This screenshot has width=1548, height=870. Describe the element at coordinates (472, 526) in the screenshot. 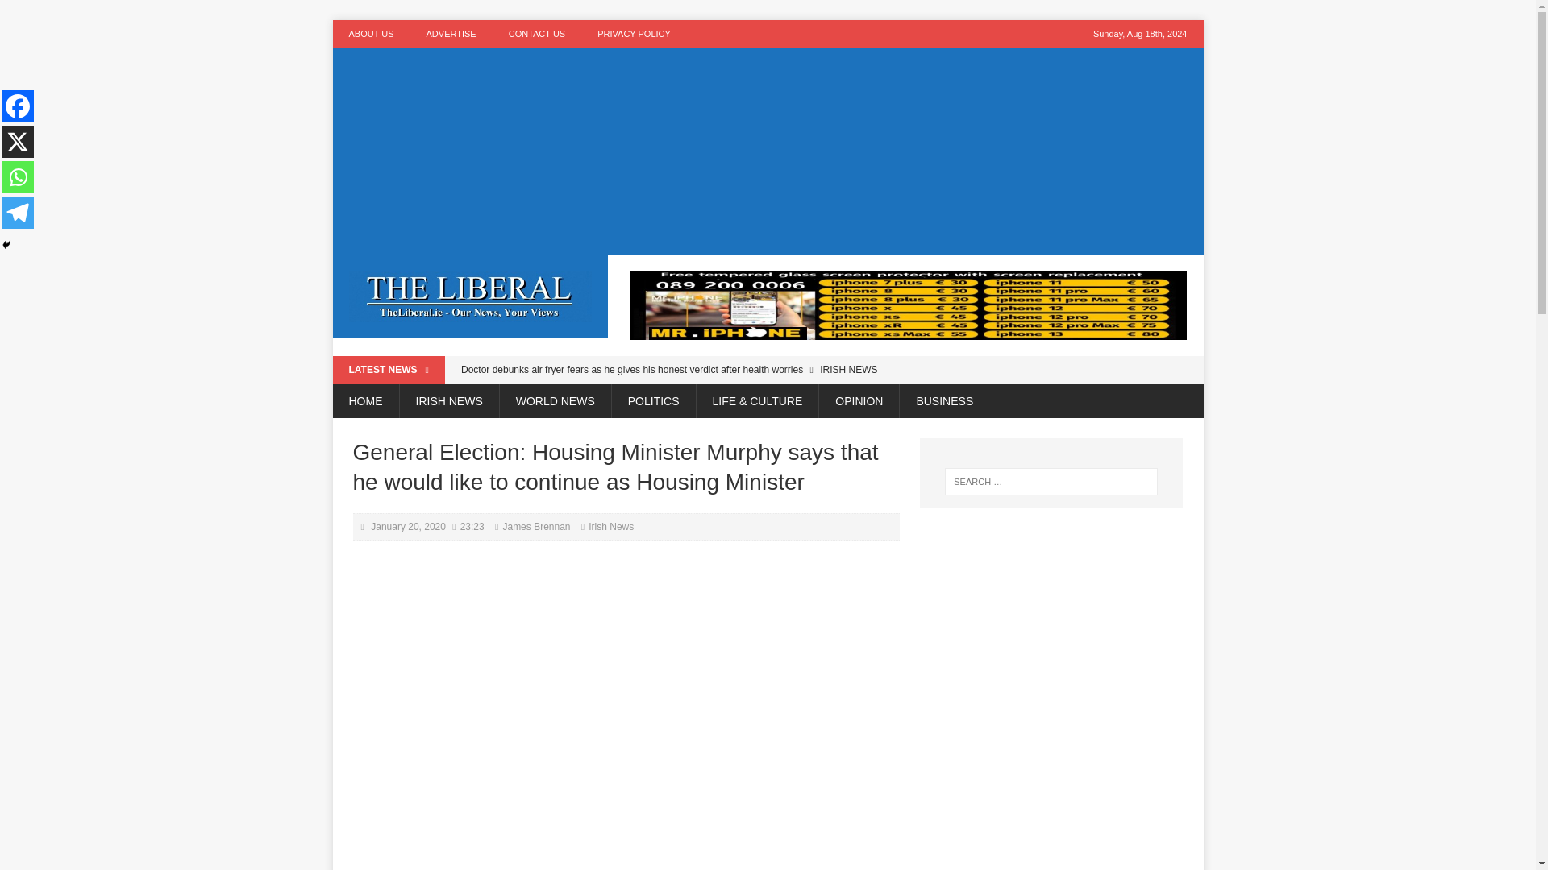

I see `23:23` at that location.